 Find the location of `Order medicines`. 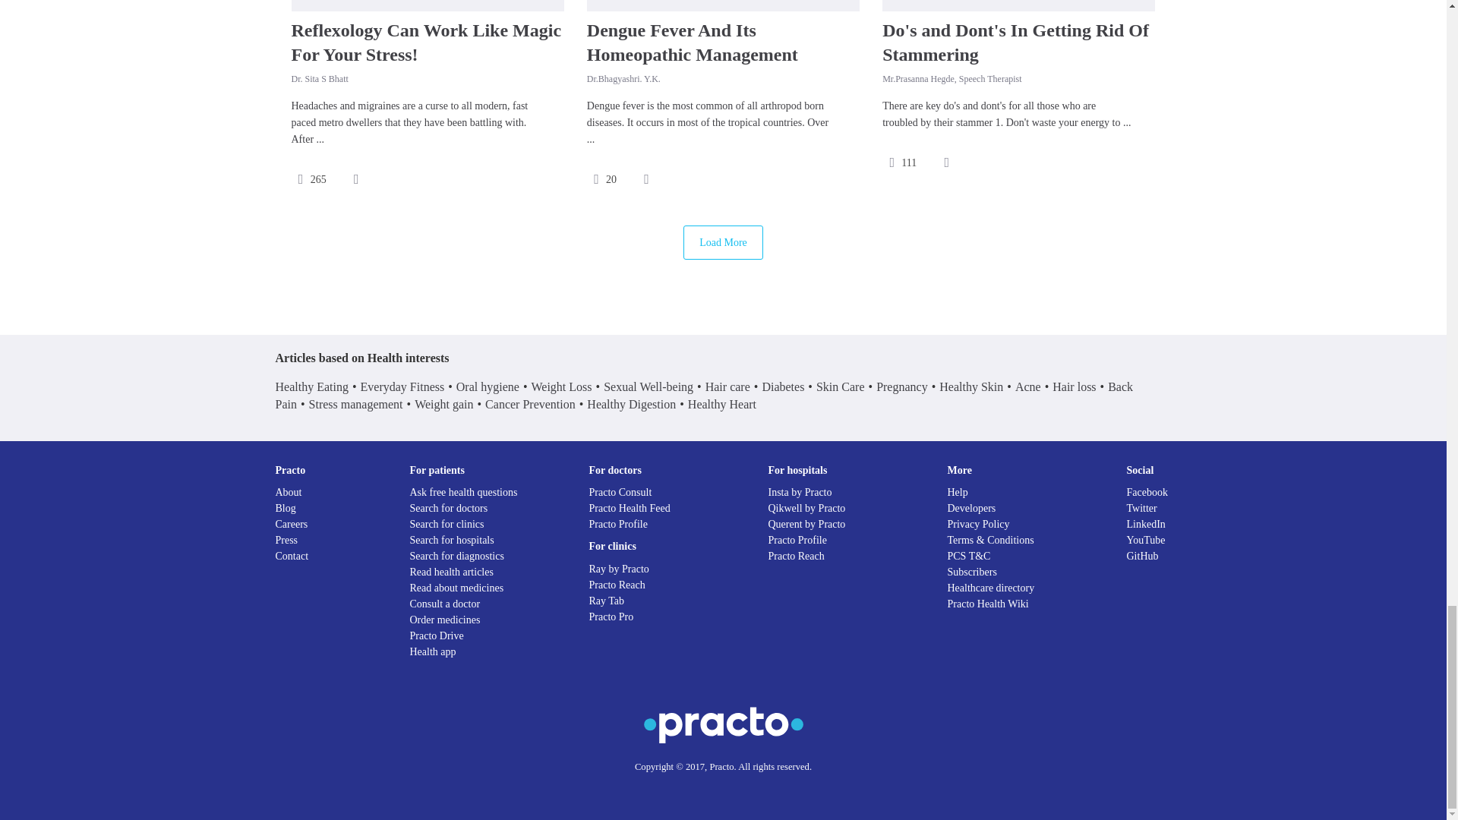

Order medicines is located at coordinates (445, 620).